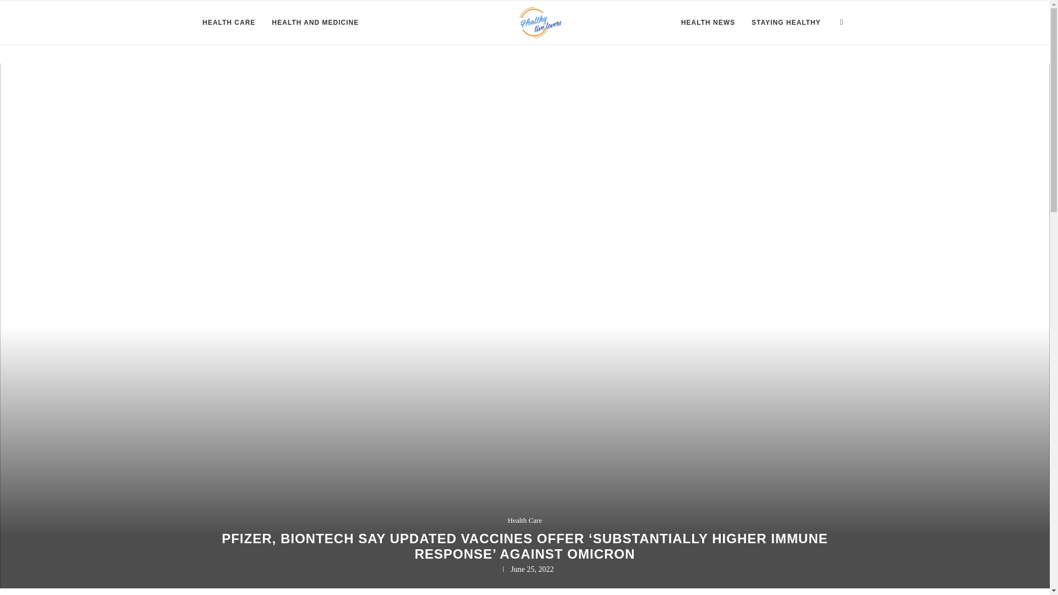  Describe the element at coordinates (708, 23) in the screenshot. I see `HEALTH NEWS` at that location.